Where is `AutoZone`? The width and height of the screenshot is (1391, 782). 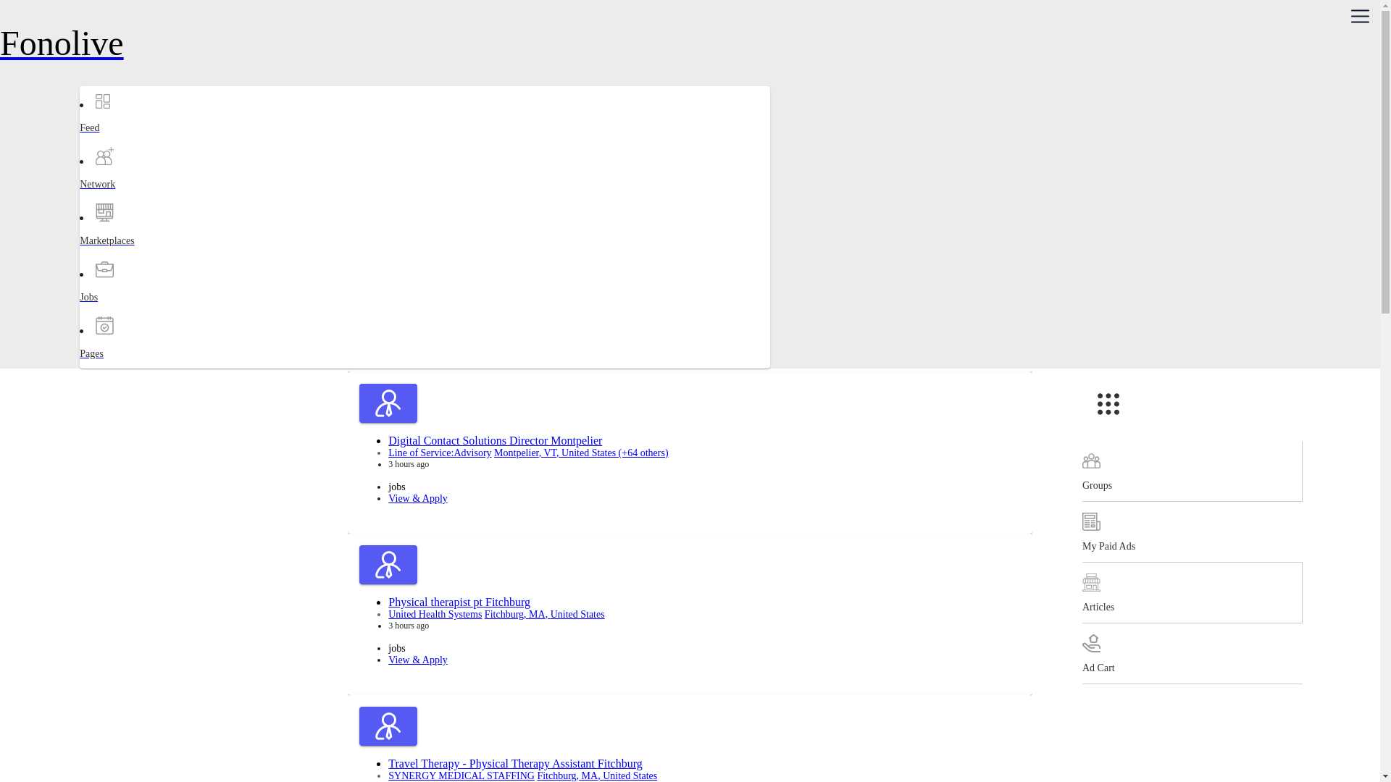 AutoZone is located at coordinates (409, 291).